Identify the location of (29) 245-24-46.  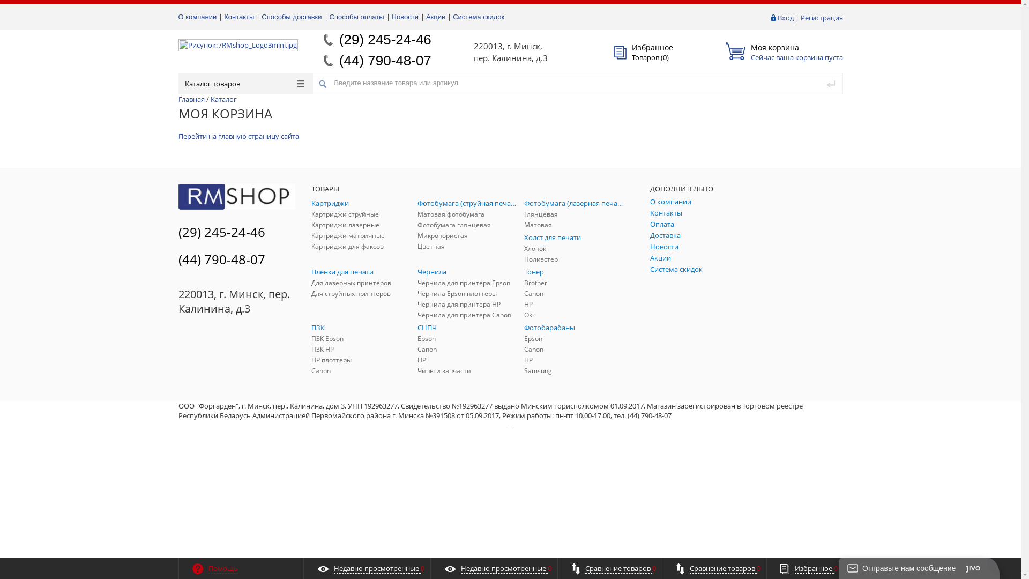
(221, 232).